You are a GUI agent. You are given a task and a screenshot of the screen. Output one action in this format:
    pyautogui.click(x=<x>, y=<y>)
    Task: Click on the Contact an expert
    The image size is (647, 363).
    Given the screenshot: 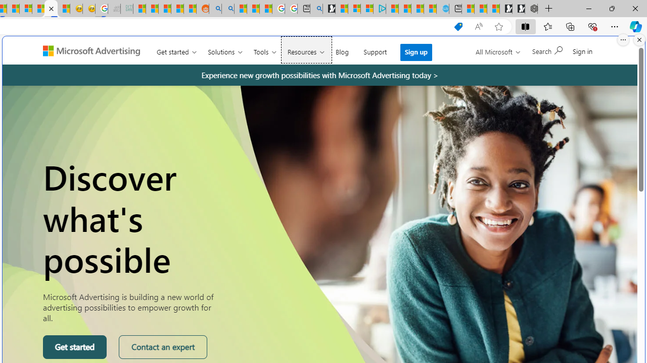 What is the action you would take?
    pyautogui.click(x=163, y=347)
    